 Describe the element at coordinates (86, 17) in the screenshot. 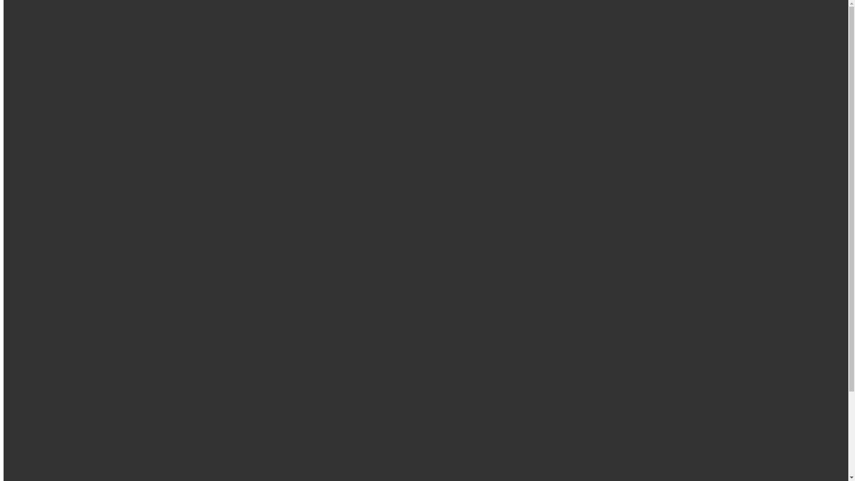

I see `CERN Accelerating science` at that location.